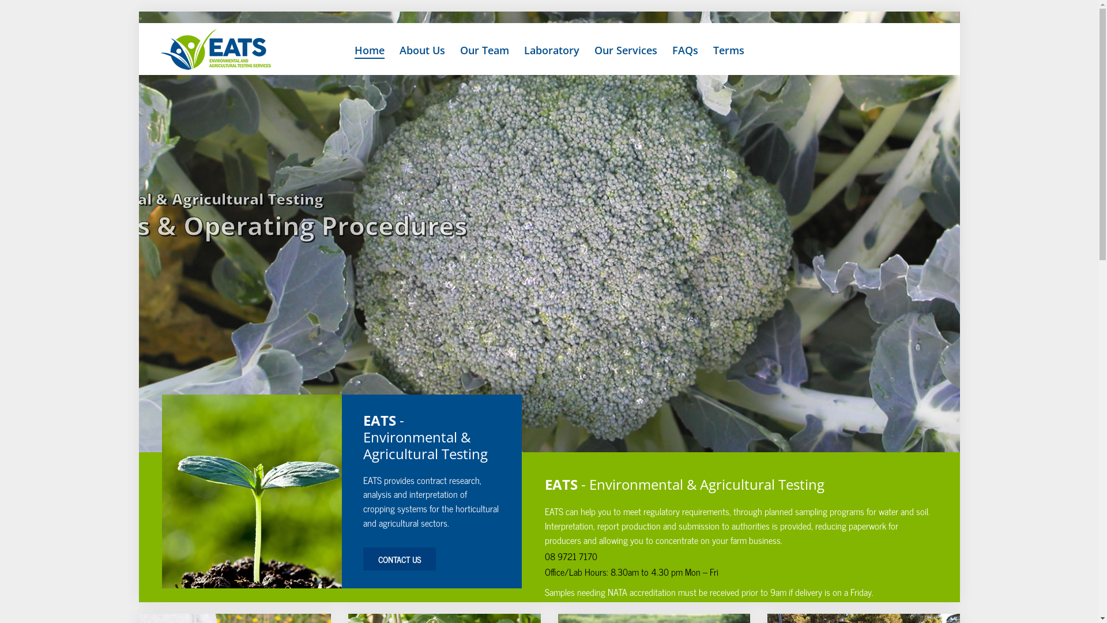  What do you see at coordinates (551, 50) in the screenshot?
I see `Laboratory` at bounding box center [551, 50].